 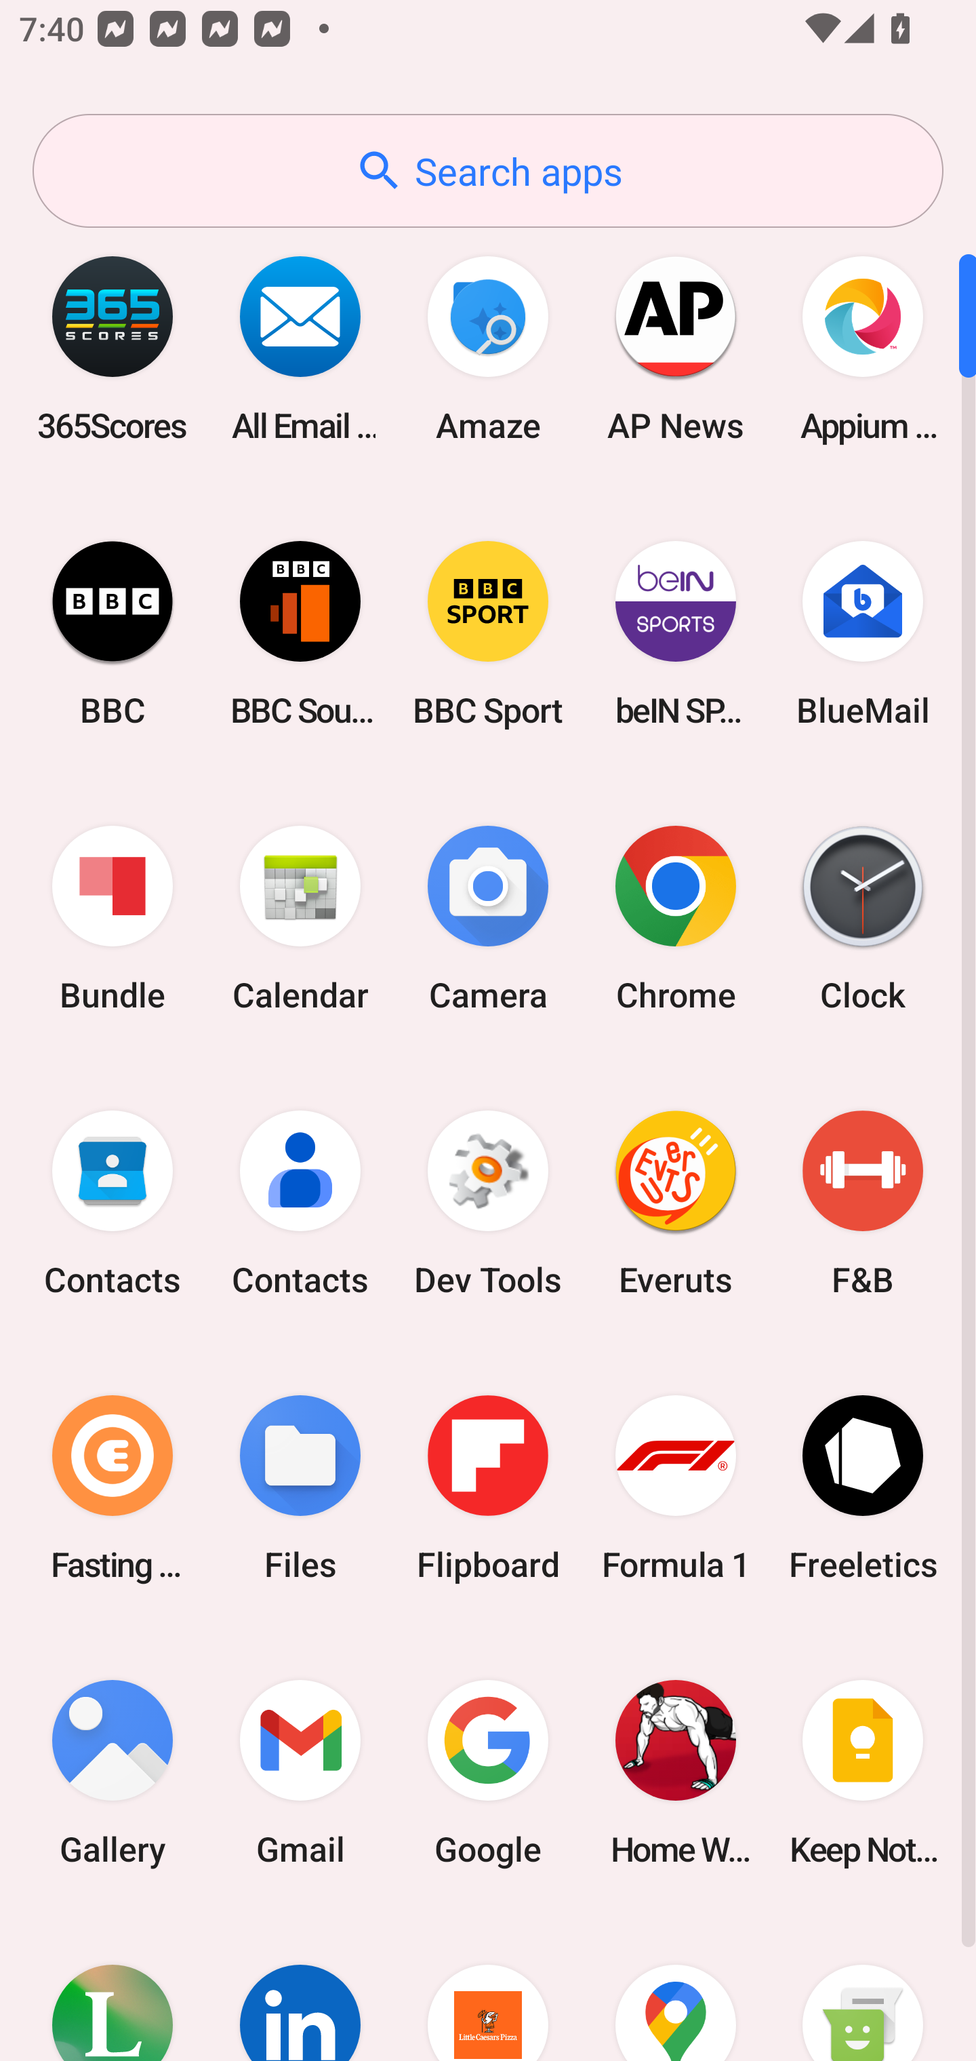 What do you see at coordinates (300, 919) in the screenshot?
I see `Calendar` at bounding box center [300, 919].